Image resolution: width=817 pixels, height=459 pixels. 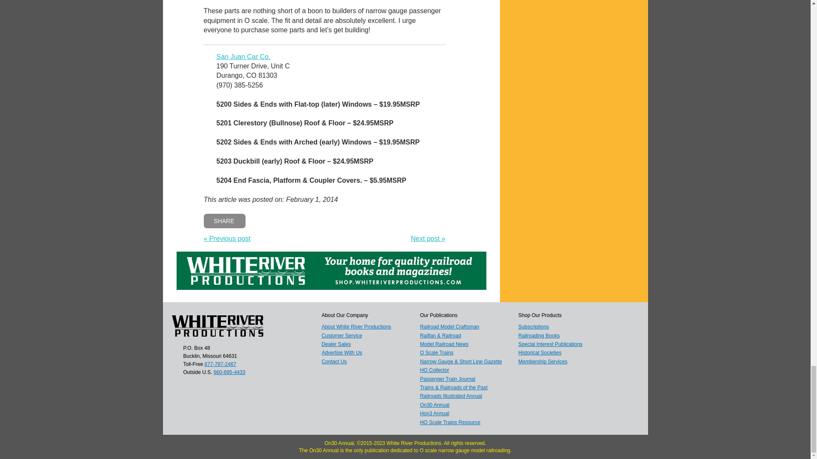 I want to click on 877-787-2467, so click(x=220, y=364).